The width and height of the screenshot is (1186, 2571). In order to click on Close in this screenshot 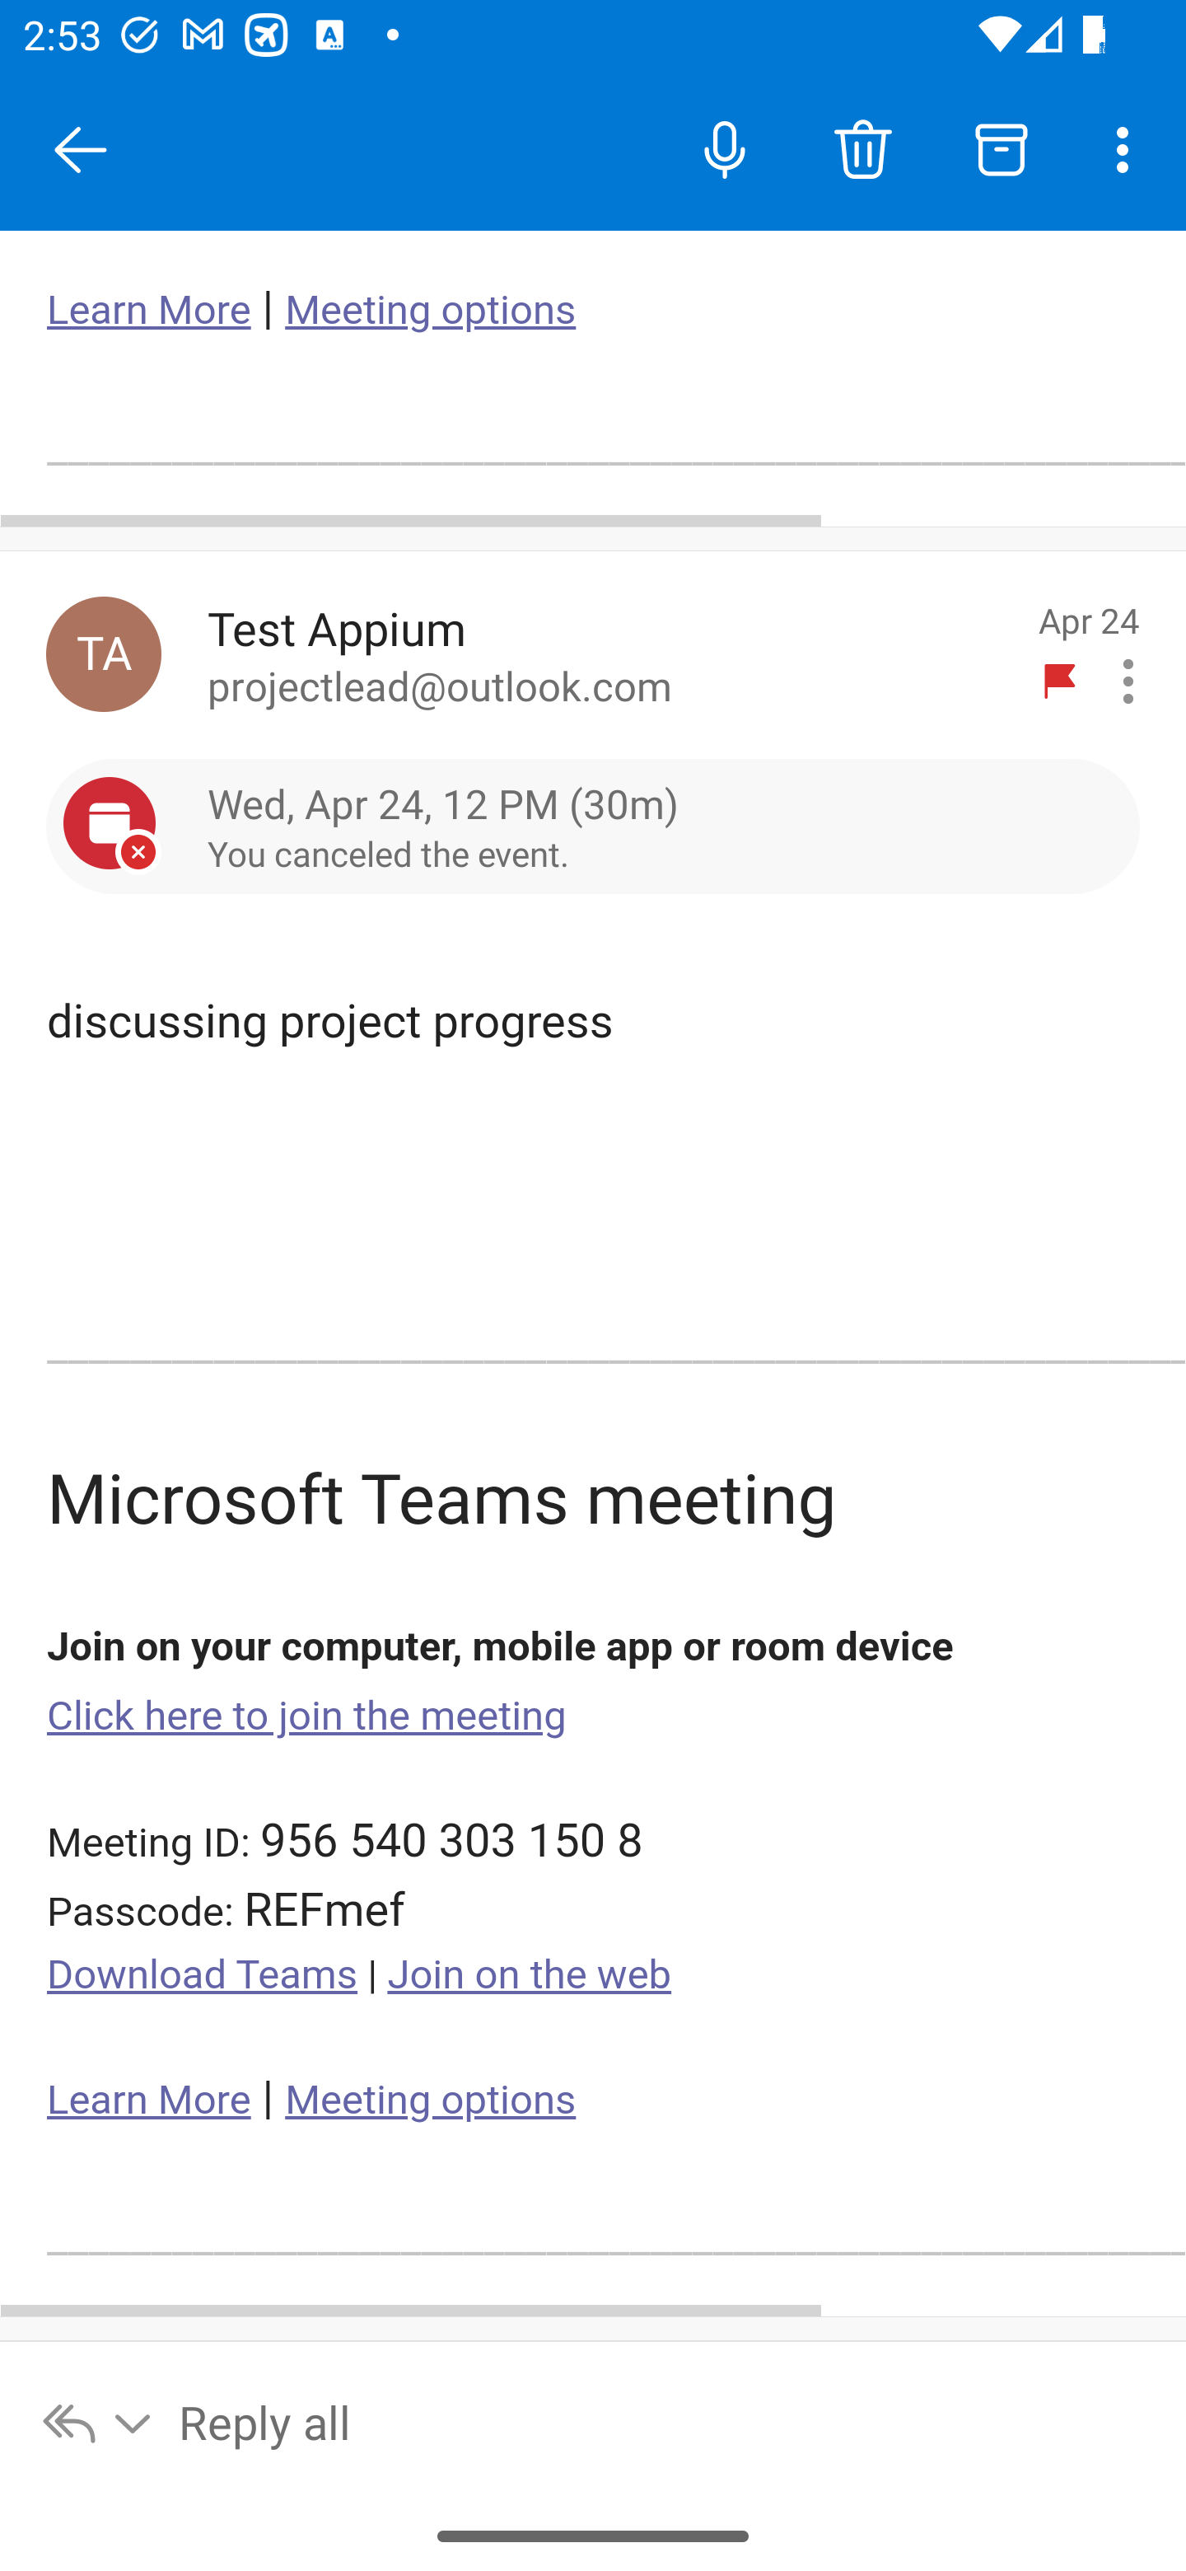, I will do `click(81, 150)`.